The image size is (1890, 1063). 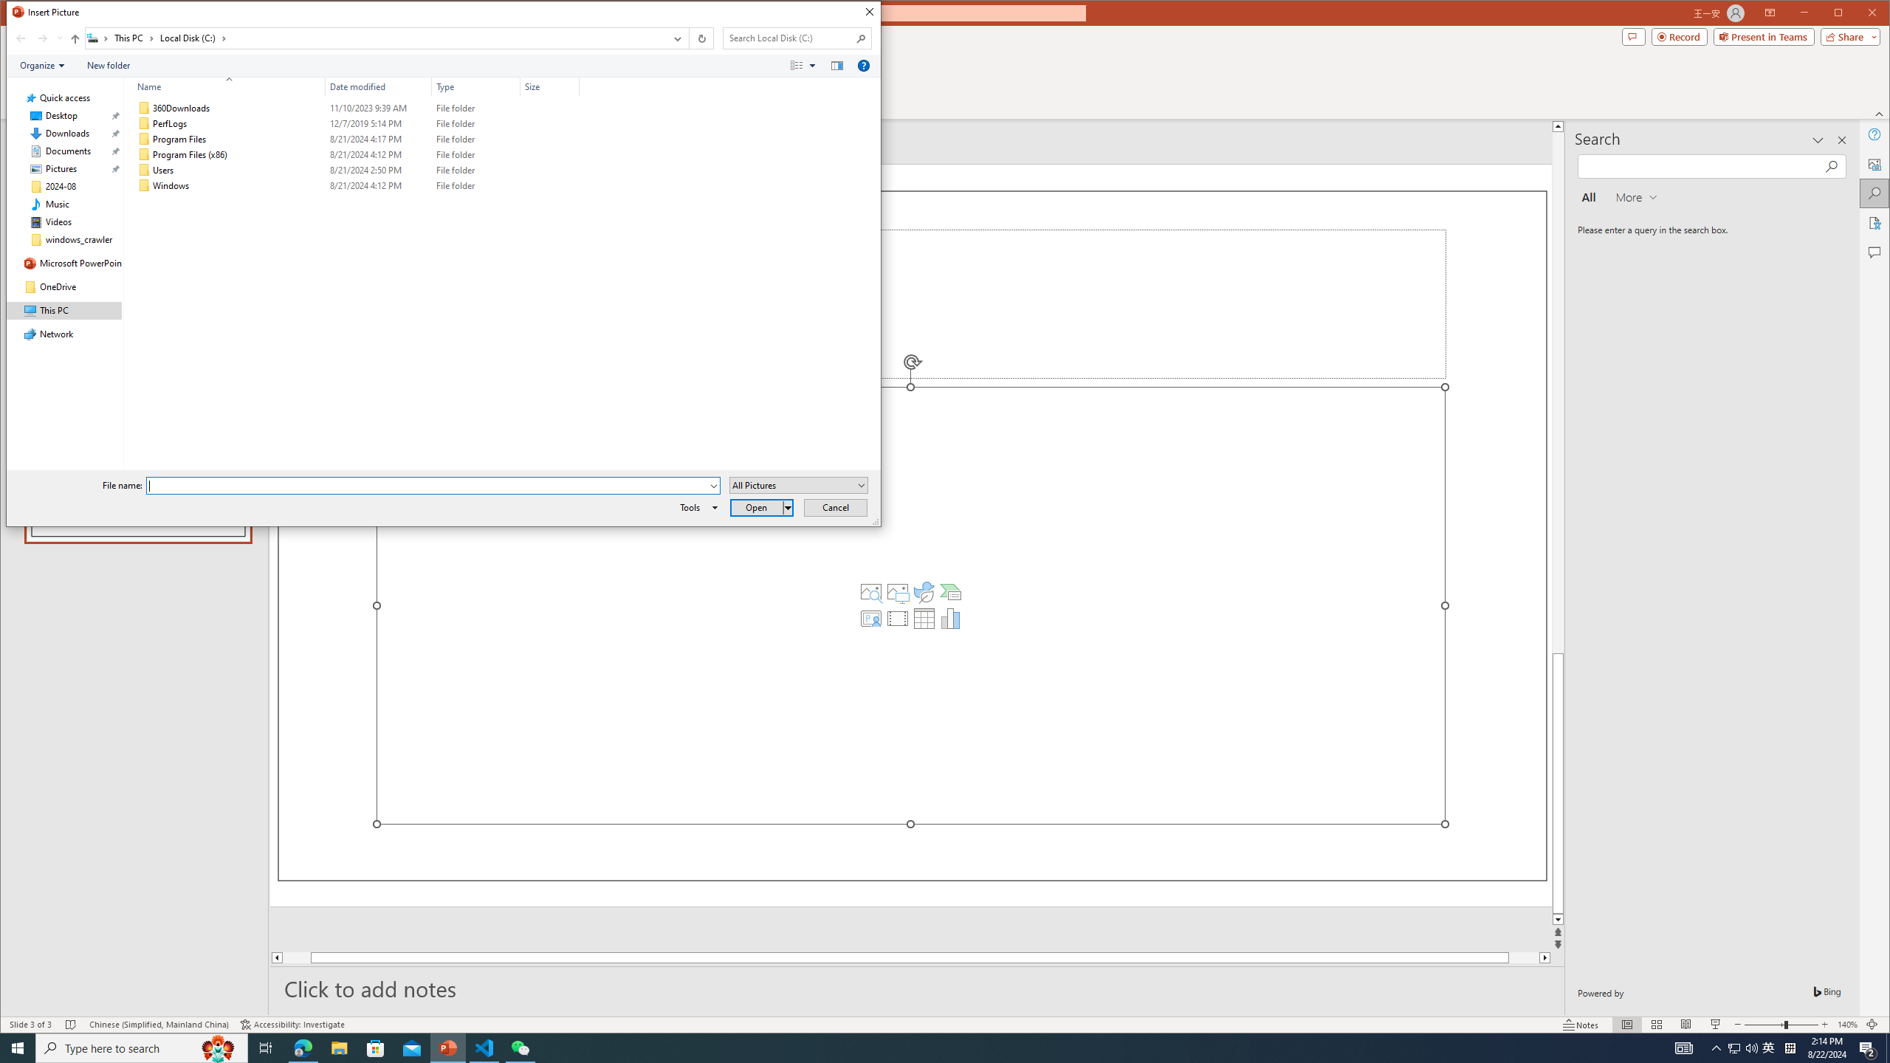 What do you see at coordinates (238, 186) in the screenshot?
I see `Name` at bounding box center [238, 186].